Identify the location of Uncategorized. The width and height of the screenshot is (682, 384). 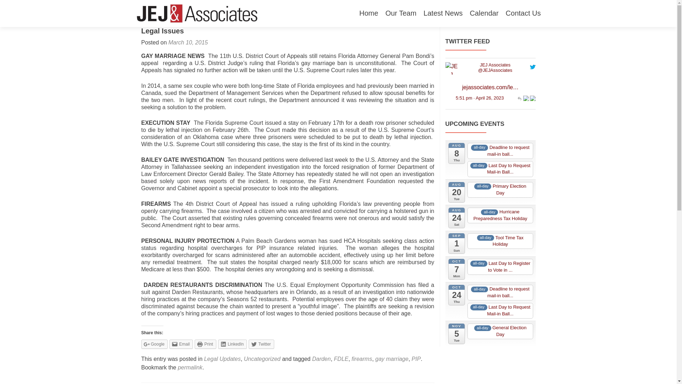
(262, 359).